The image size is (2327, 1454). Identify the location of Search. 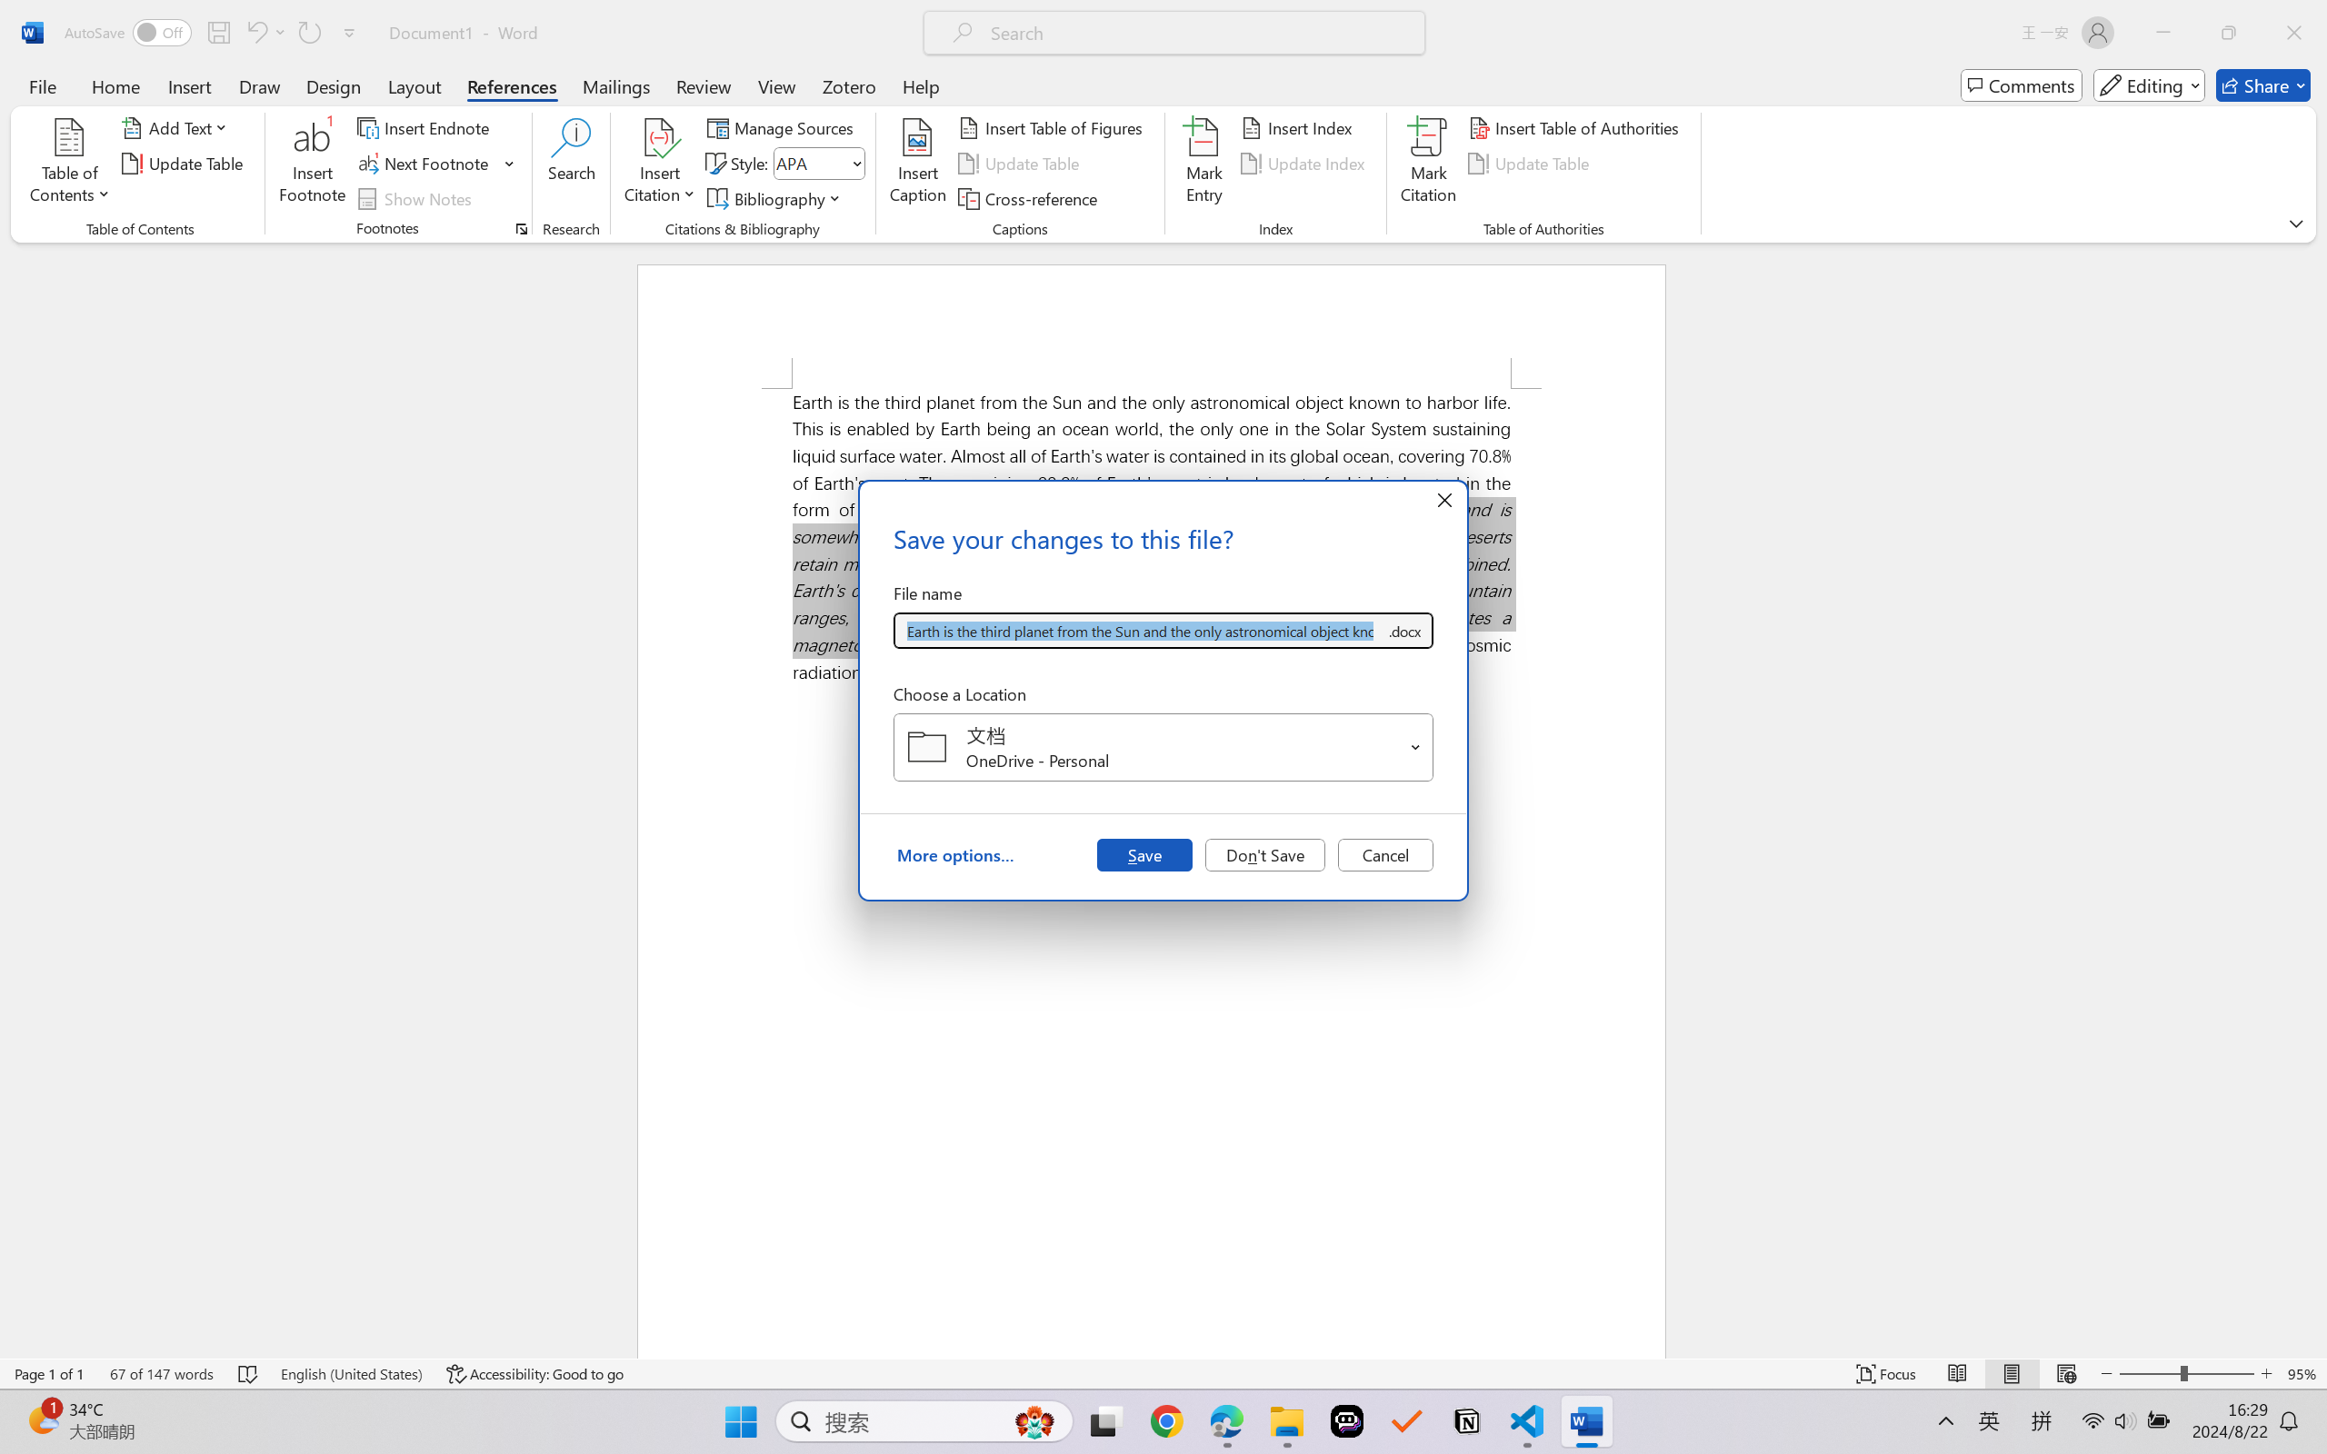
(573, 164).